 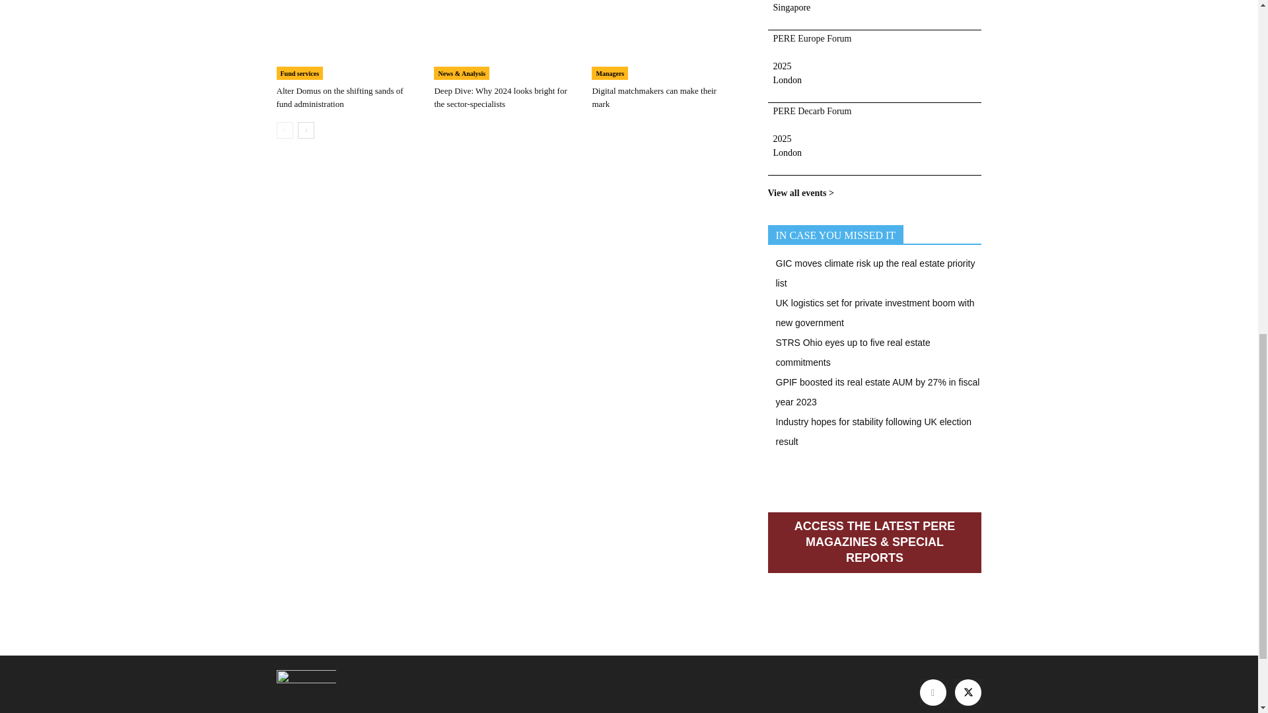 What do you see at coordinates (339, 97) in the screenshot?
I see `Alter Domus on the shifting sands of fund administration` at bounding box center [339, 97].